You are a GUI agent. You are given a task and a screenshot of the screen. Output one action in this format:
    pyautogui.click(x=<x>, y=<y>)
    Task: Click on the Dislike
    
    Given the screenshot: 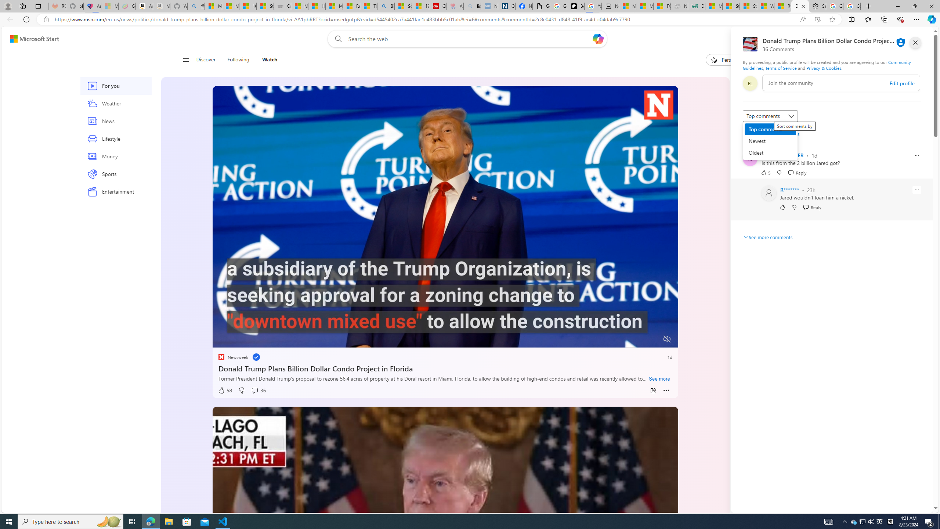 What is the action you would take?
    pyautogui.click(x=794, y=207)
    